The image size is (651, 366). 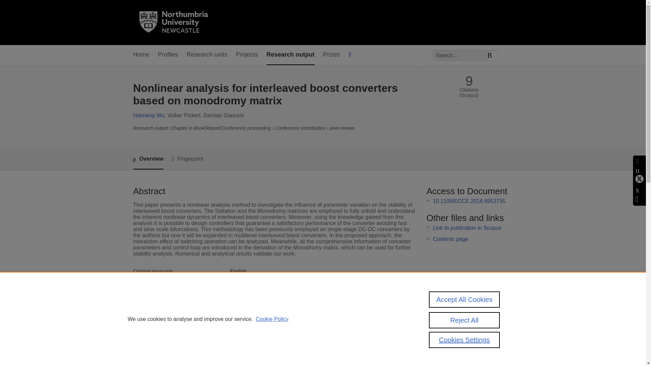 I want to click on Profiles, so click(x=168, y=55).